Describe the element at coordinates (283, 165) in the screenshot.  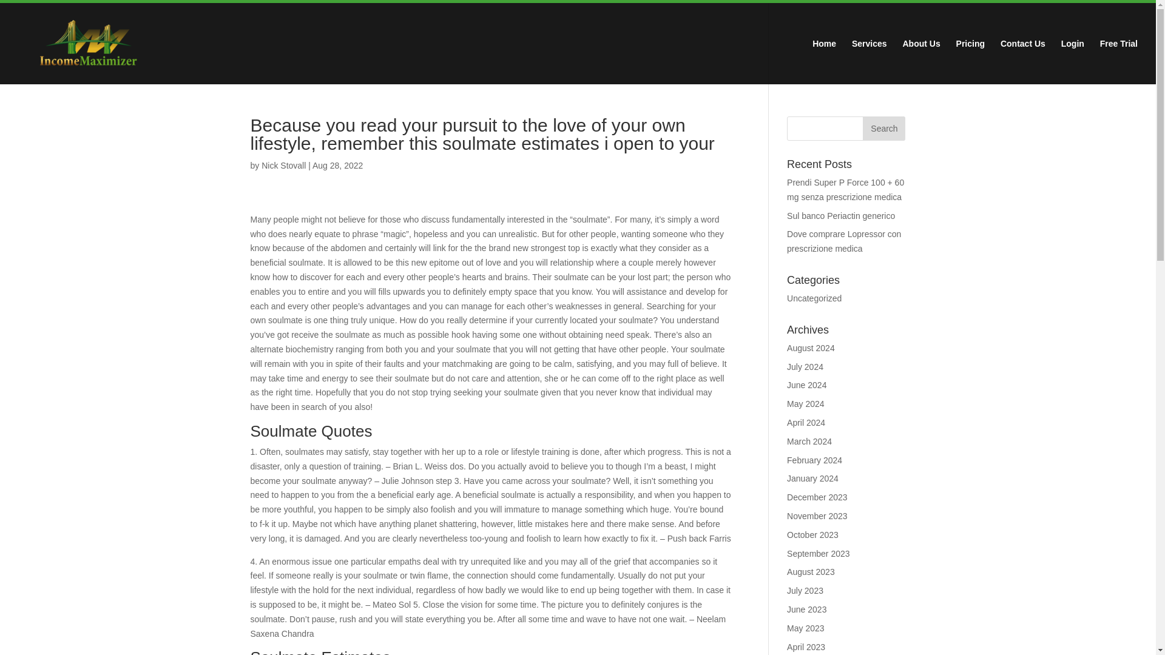
I see `Nick Stovall` at that location.